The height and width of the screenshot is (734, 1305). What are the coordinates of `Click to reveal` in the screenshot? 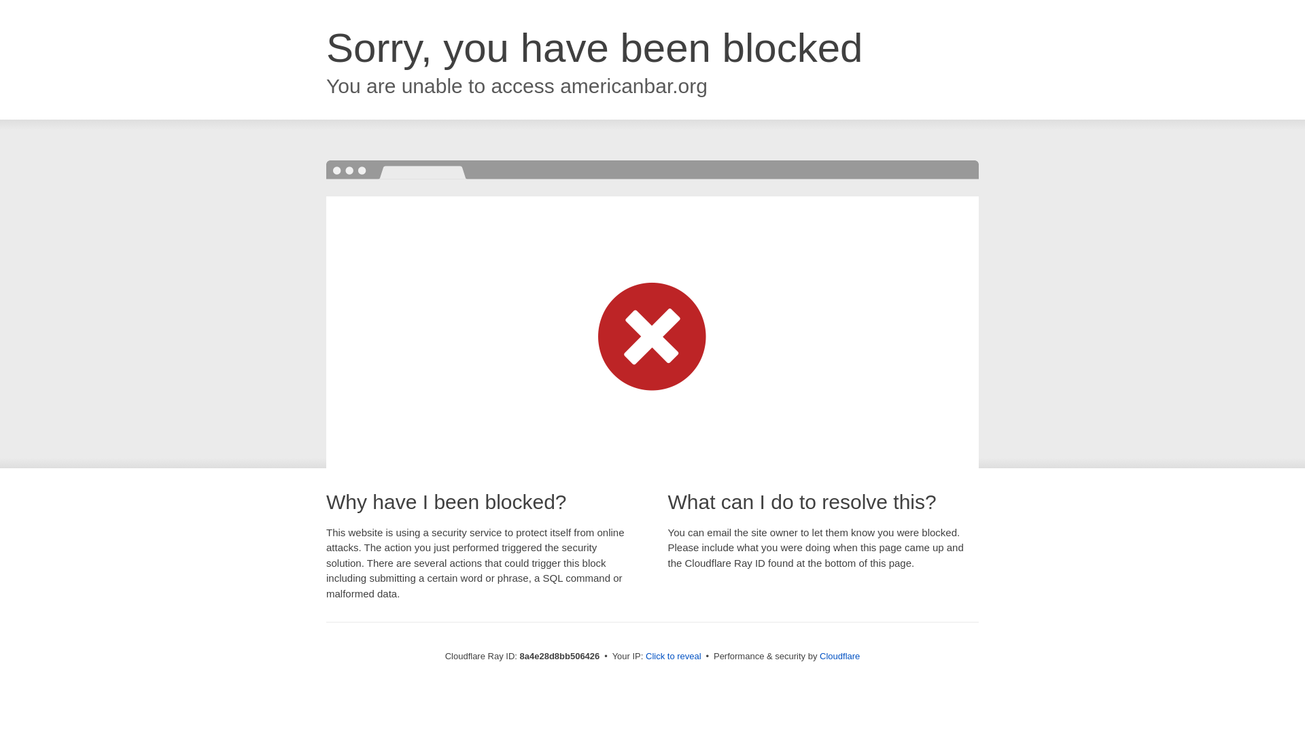 It's located at (674, 657).